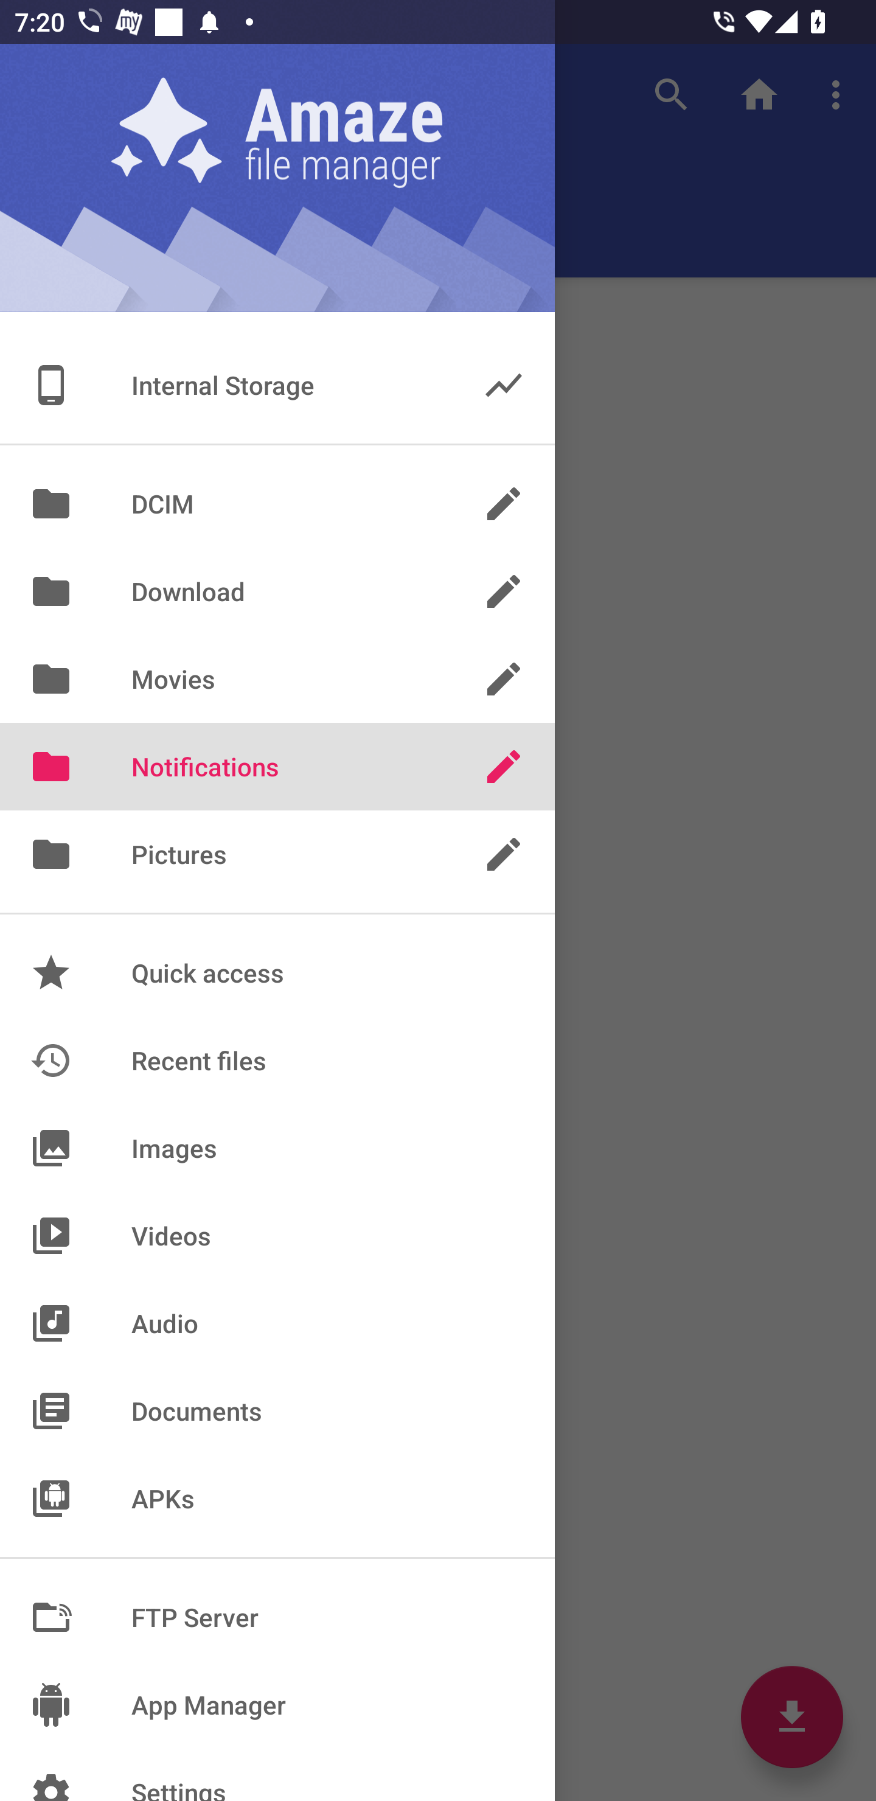  What do you see at coordinates (277, 591) in the screenshot?
I see `Download` at bounding box center [277, 591].